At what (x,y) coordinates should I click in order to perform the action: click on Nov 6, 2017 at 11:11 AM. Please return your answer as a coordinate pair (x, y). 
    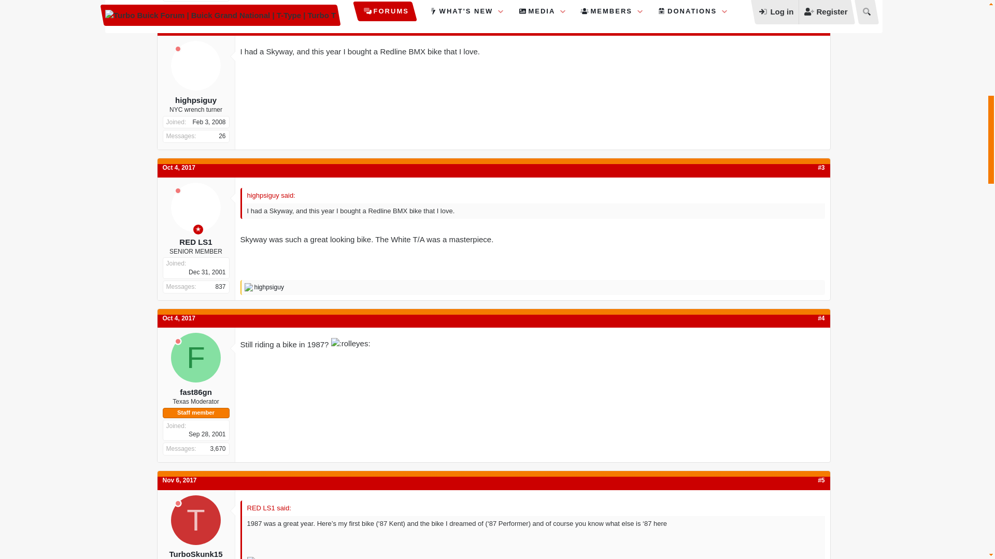
    Looking at the image, I should click on (180, 480).